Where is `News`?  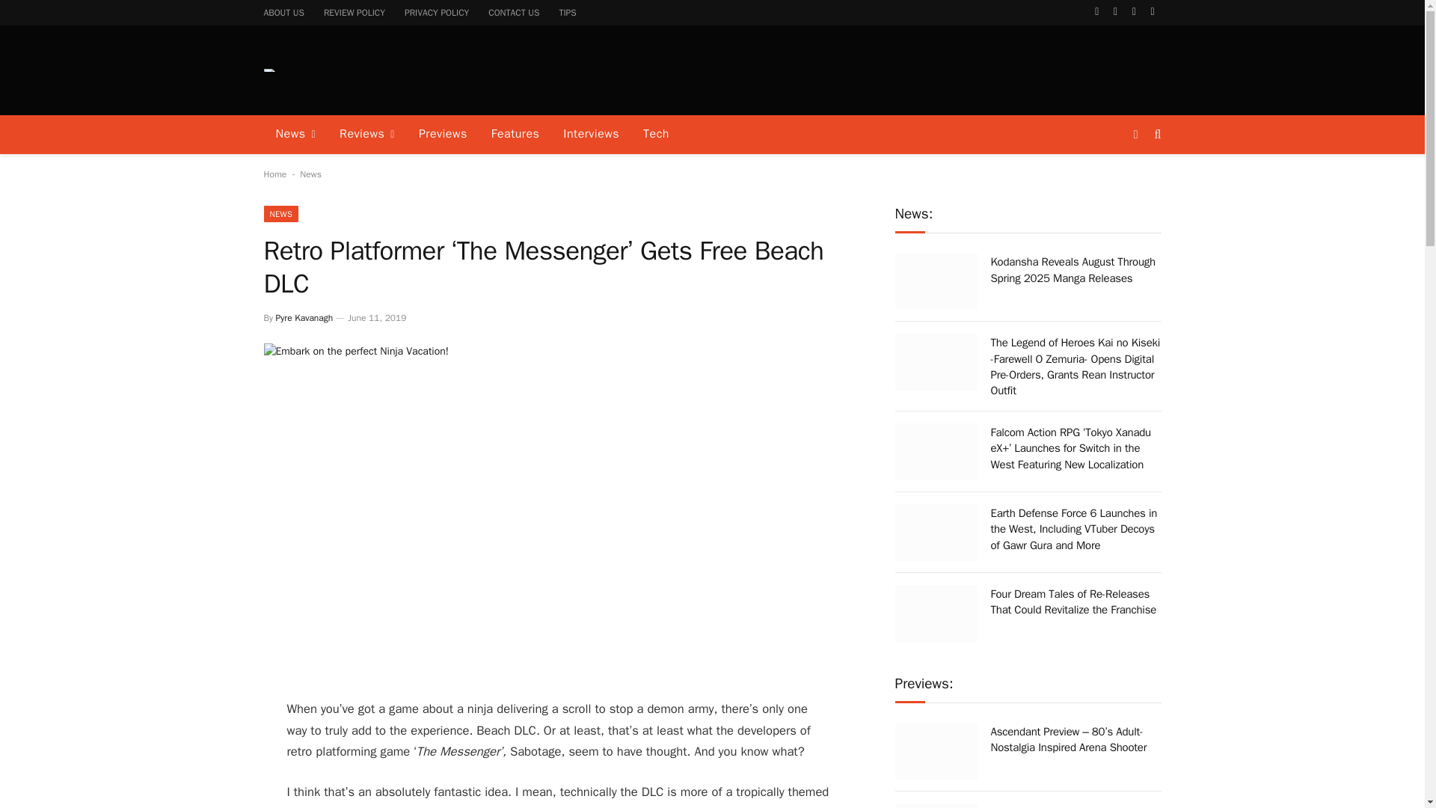 News is located at coordinates (311, 174).